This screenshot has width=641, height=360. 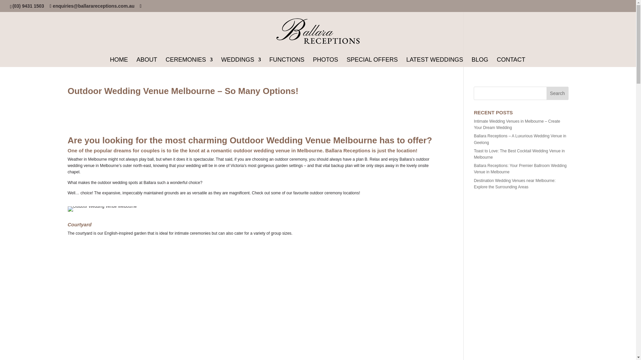 What do you see at coordinates (119, 62) in the screenshot?
I see `HOME` at bounding box center [119, 62].